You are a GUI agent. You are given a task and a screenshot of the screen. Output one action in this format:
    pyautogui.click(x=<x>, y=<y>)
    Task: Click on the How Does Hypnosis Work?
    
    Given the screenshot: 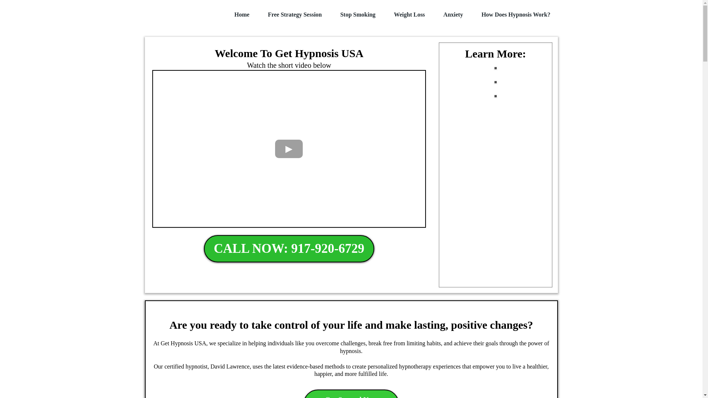 What is the action you would take?
    pyautogui.click(x=409, y=15)
    